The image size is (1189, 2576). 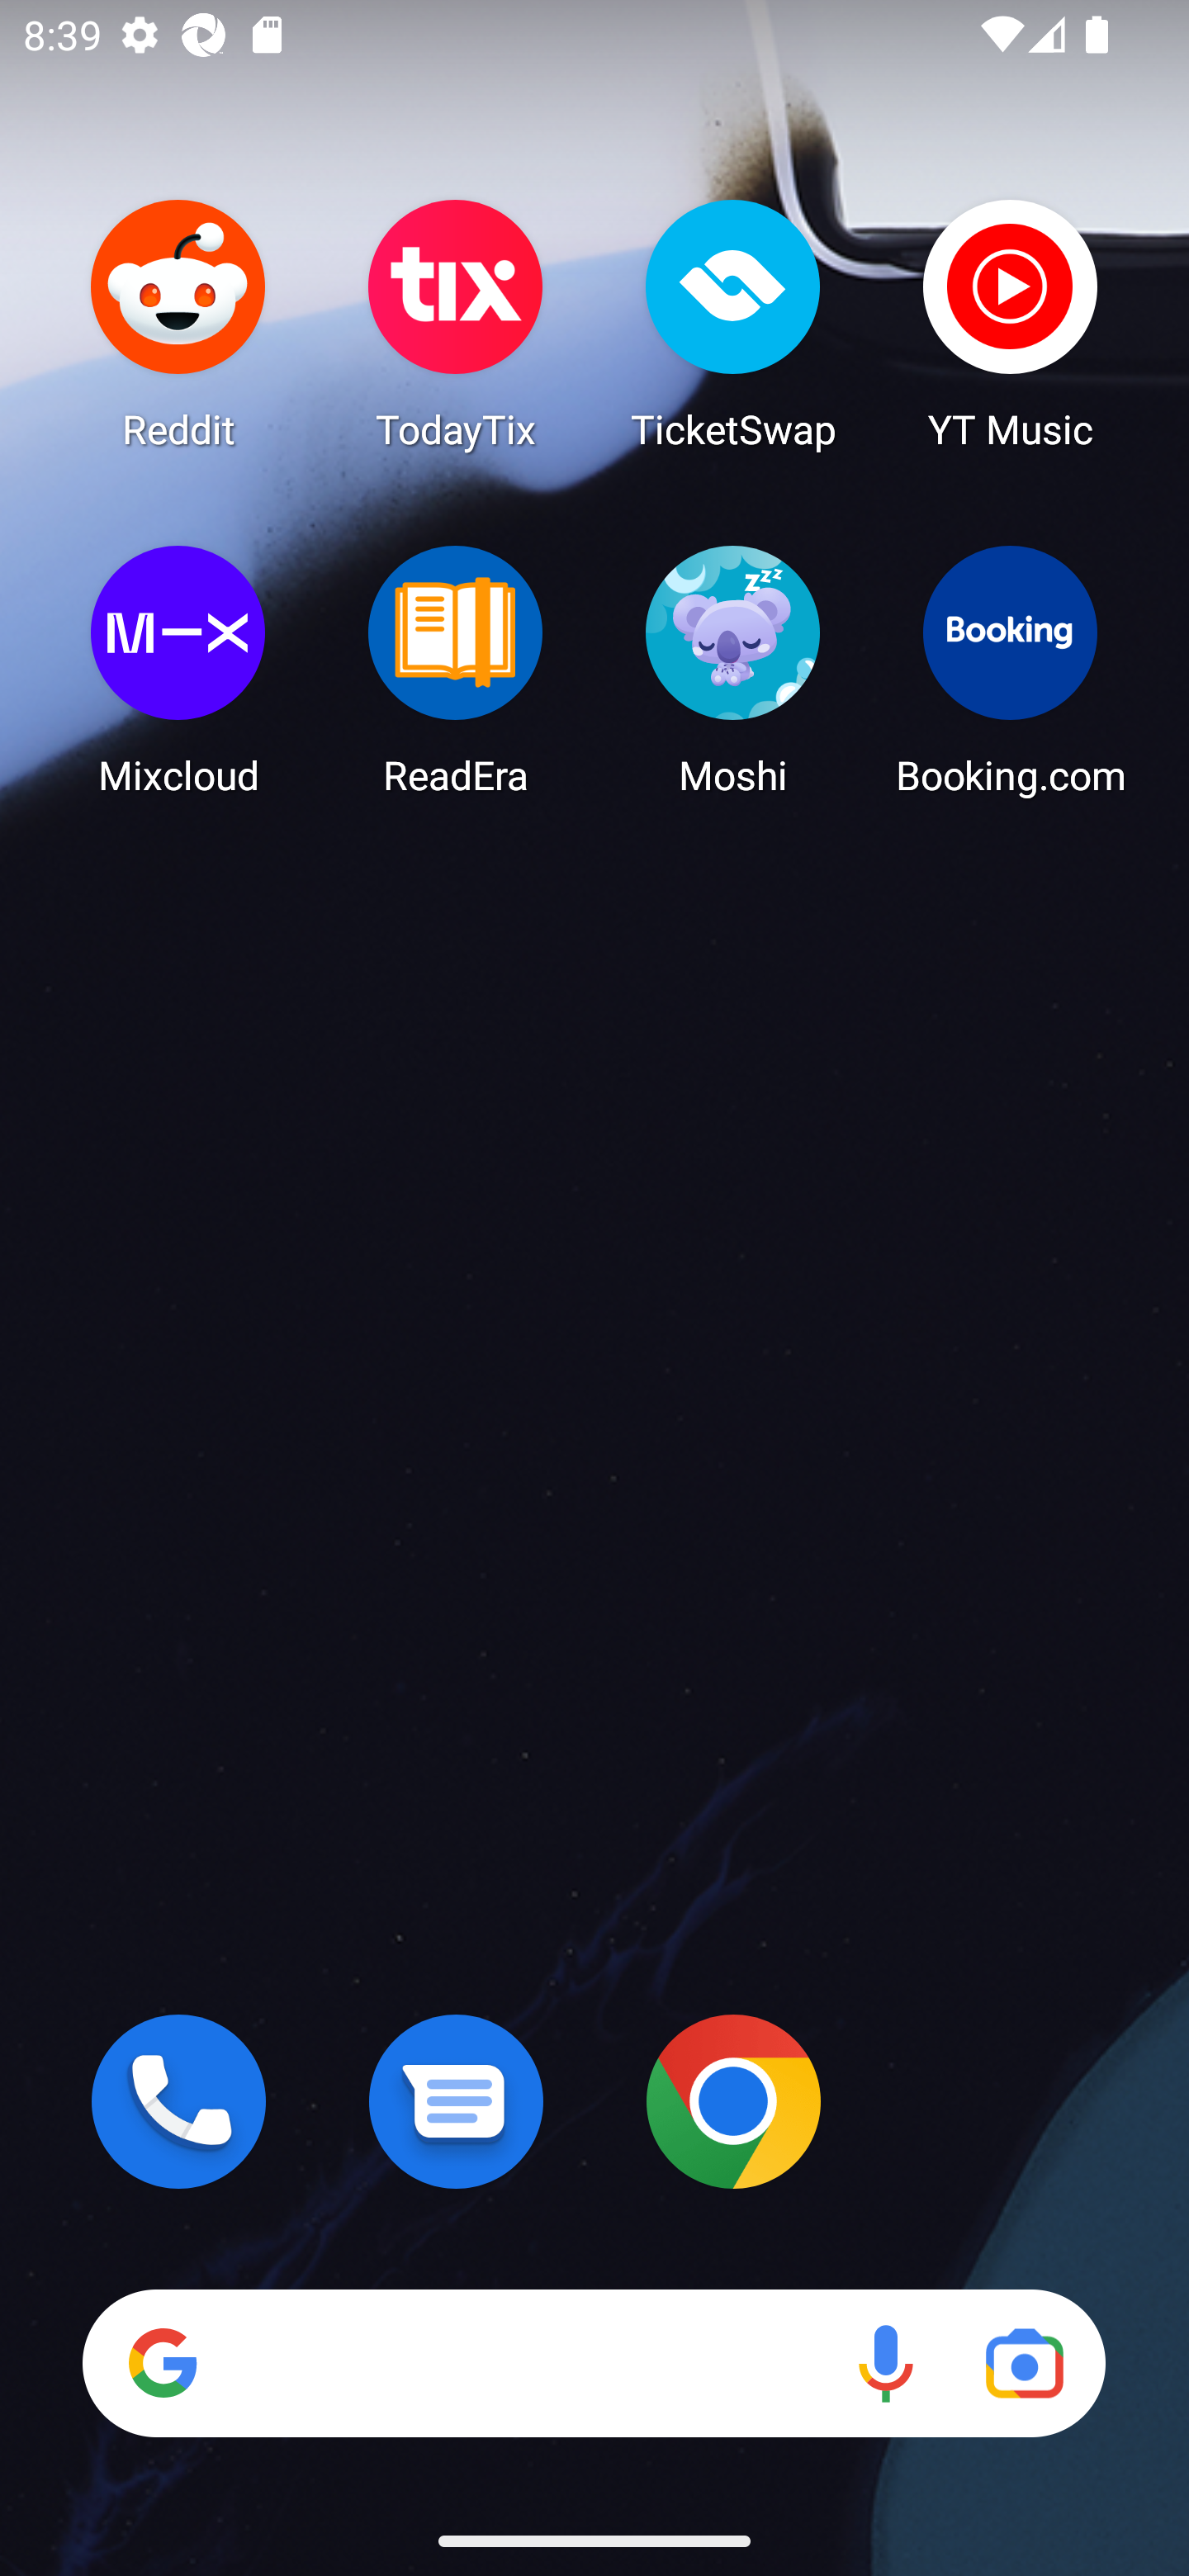 What do you see at coordinates (178, 2101) in the screenshot?
I see `Phone` at bounding box center [178, 2101].